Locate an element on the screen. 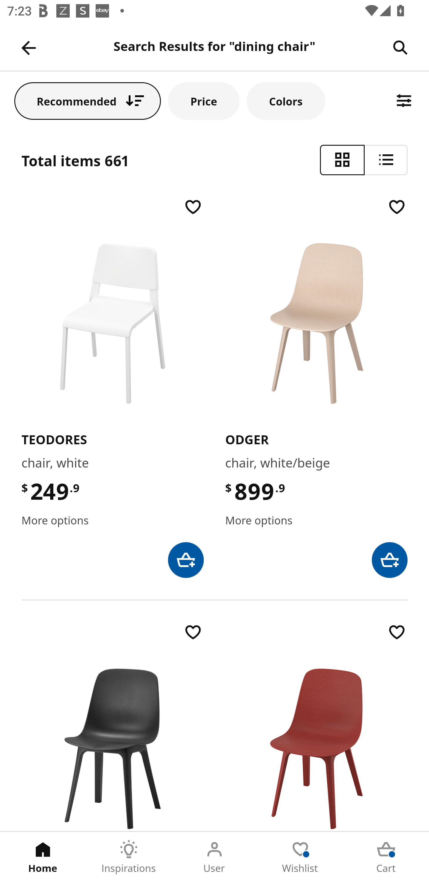 This screenshot has height=882, width=429. User
Tab 3 of 5 is located at coordinates (214, 857).